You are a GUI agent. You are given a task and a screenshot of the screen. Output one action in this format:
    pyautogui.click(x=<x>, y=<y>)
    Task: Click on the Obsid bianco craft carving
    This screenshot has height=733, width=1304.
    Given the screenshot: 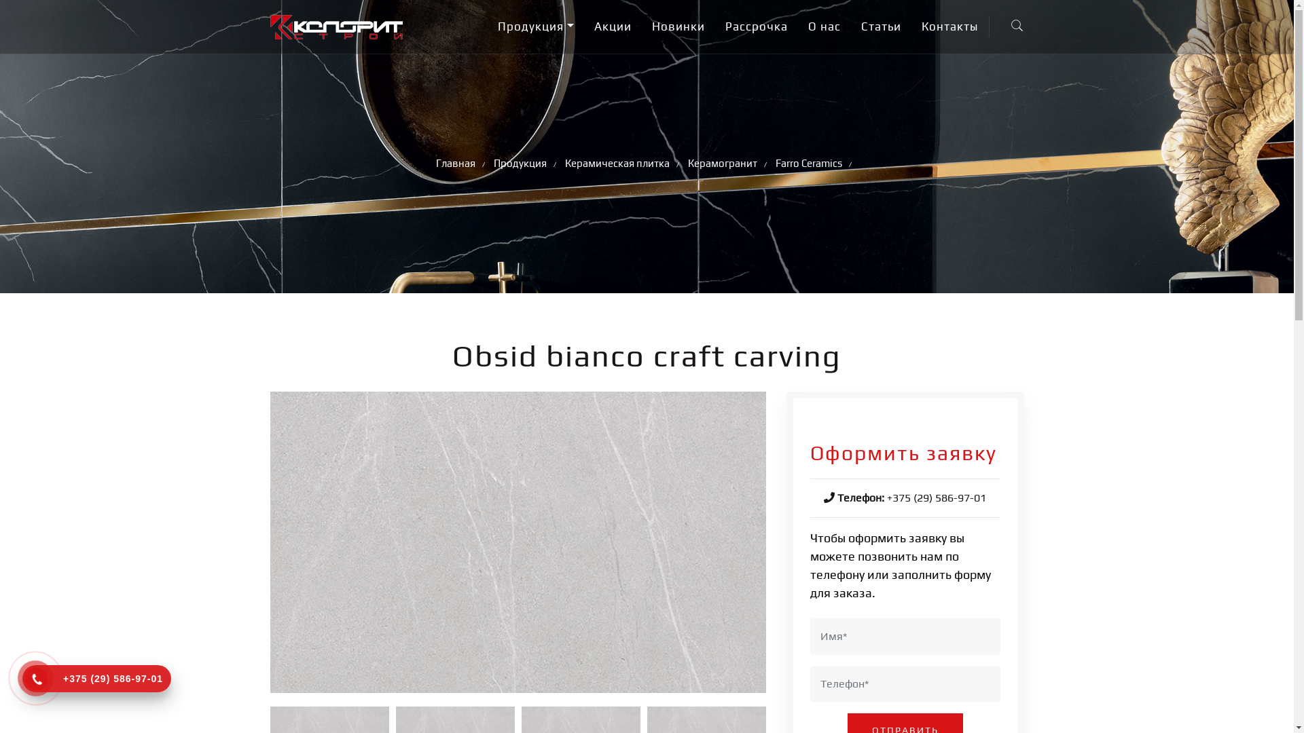 What is the action you would take?
    pyautogui.click(x=518, y=547)
    